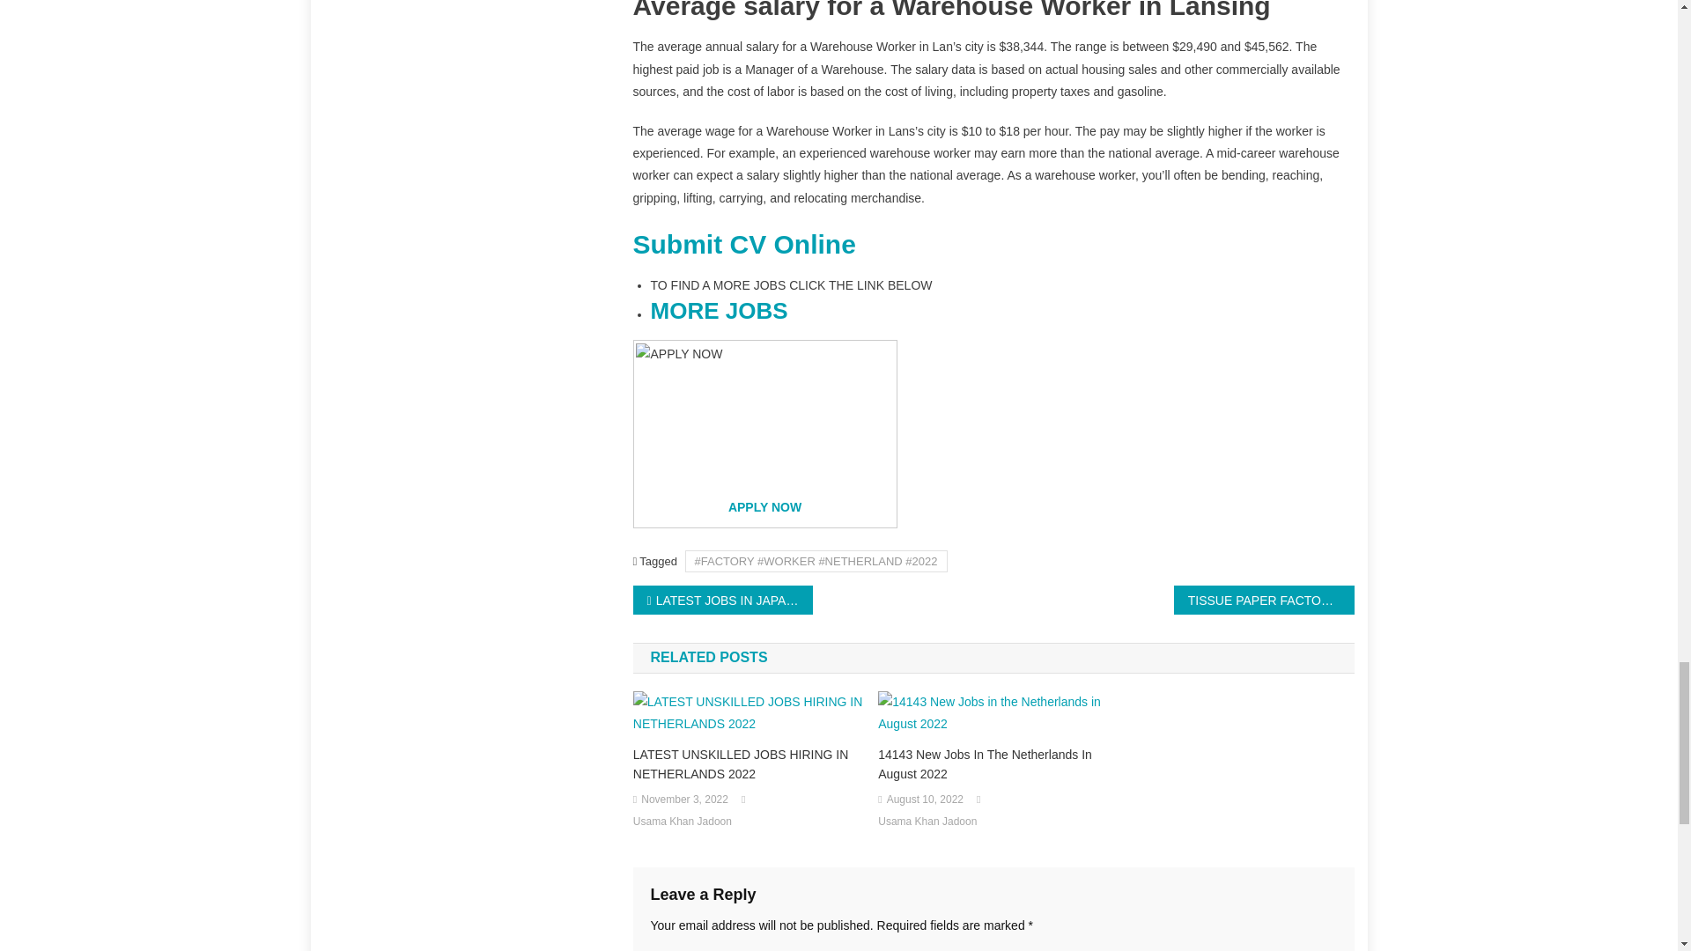  I want to click on APPLY NOW, so click(764, 507).